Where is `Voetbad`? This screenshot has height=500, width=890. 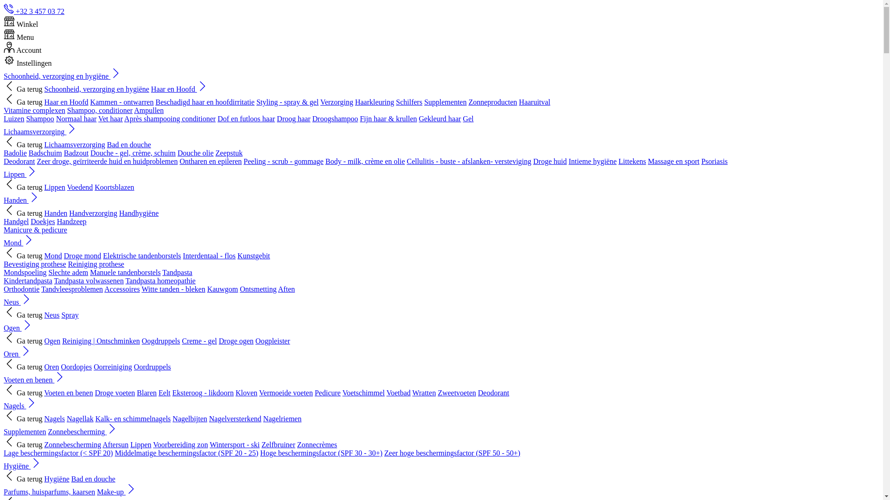
Voetbad is located at coordinates (399, 393).